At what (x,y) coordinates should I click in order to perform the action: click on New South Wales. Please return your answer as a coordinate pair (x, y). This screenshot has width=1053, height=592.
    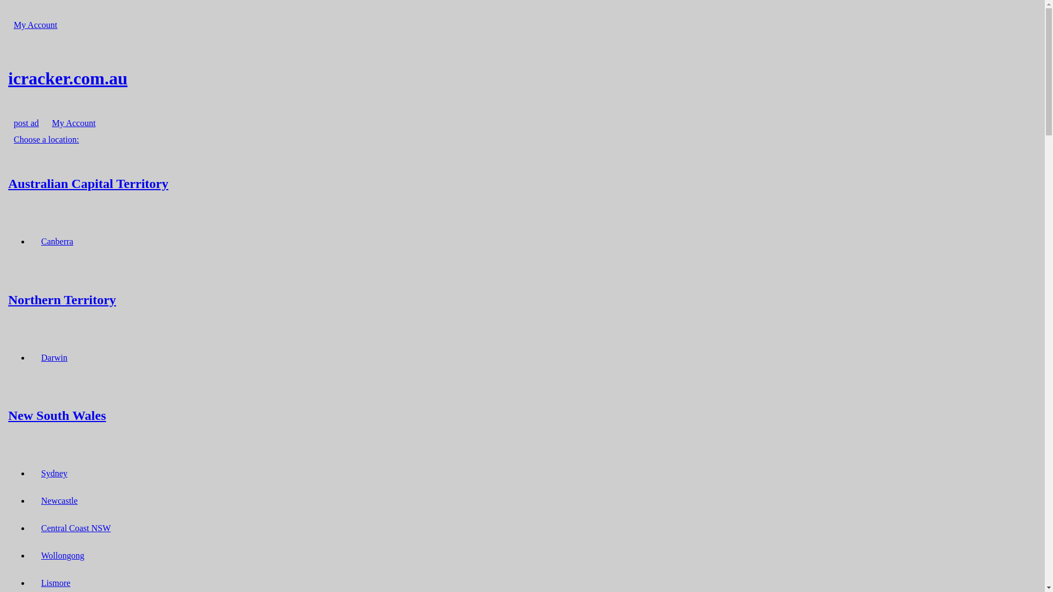
    Looking at the image, I should click on (522, 415).